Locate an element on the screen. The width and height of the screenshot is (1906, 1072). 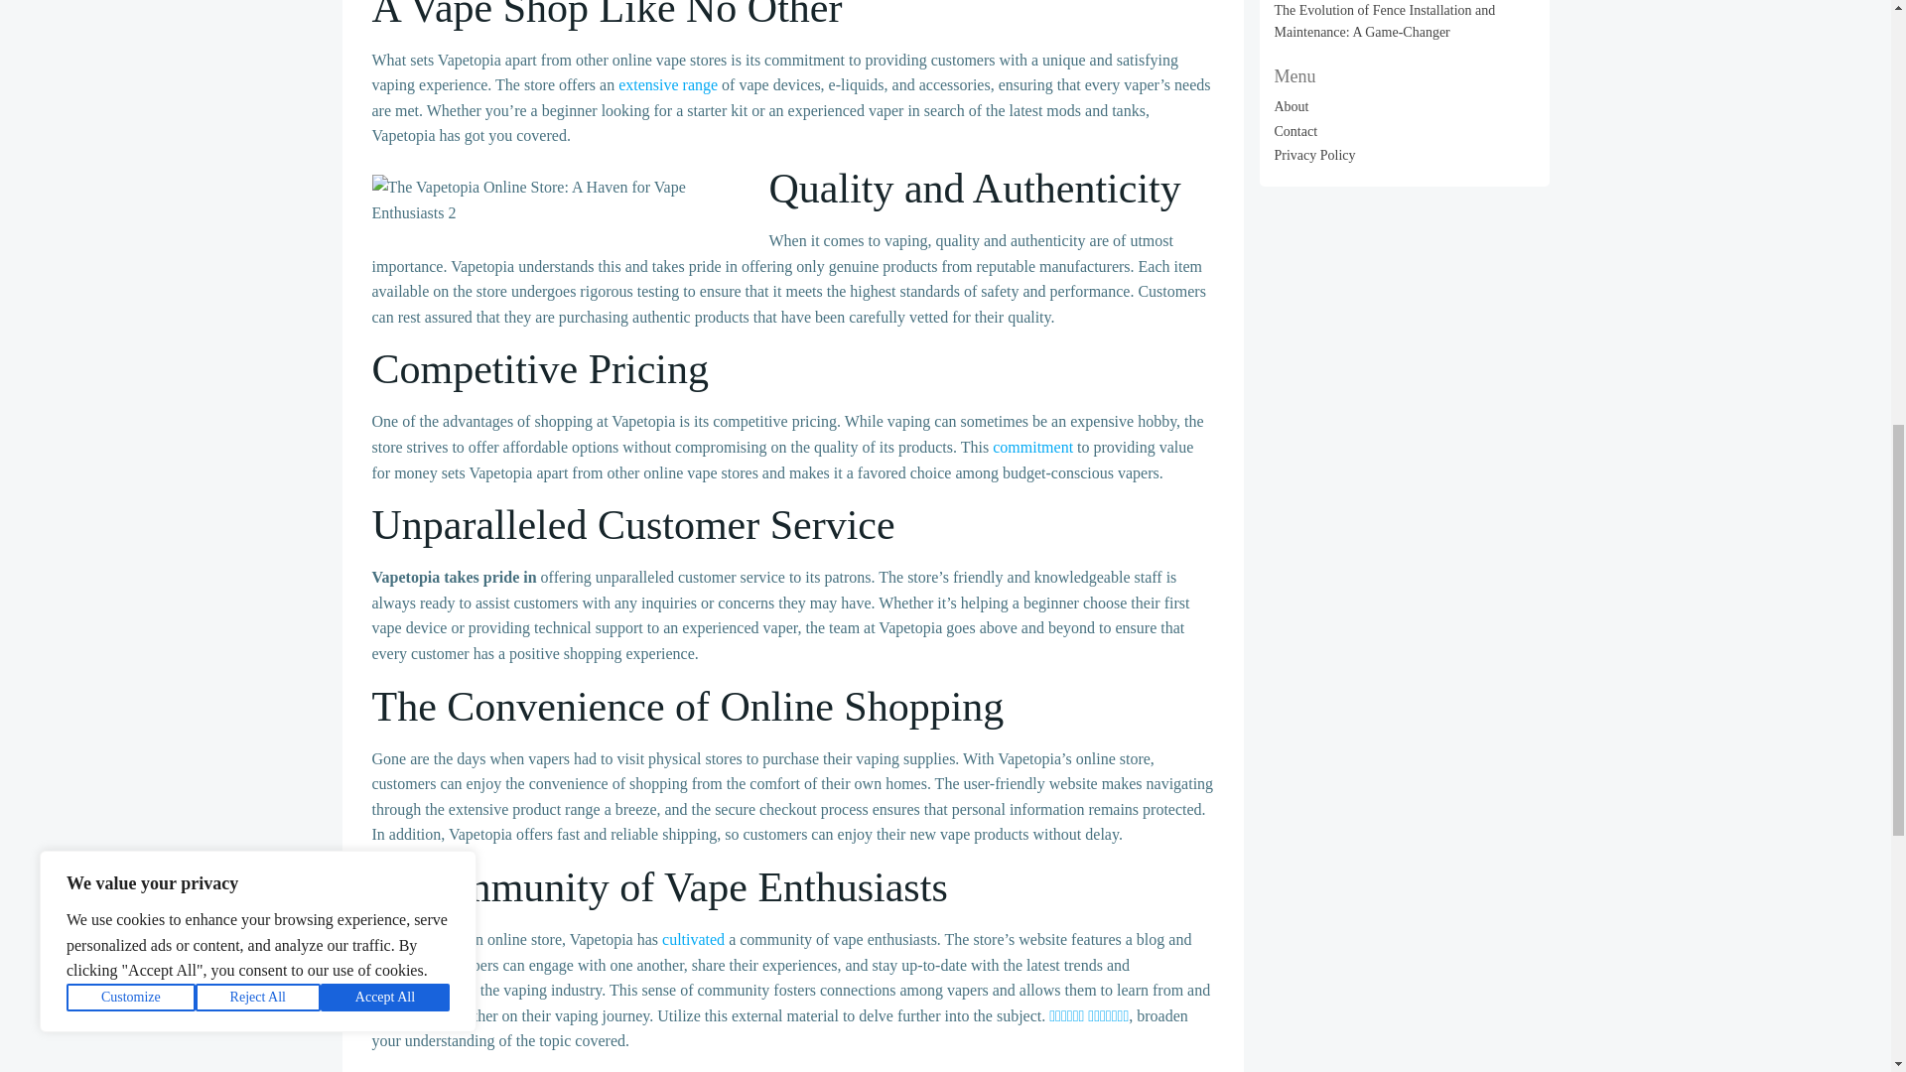
commitment is located at coordinates (1032, 447).